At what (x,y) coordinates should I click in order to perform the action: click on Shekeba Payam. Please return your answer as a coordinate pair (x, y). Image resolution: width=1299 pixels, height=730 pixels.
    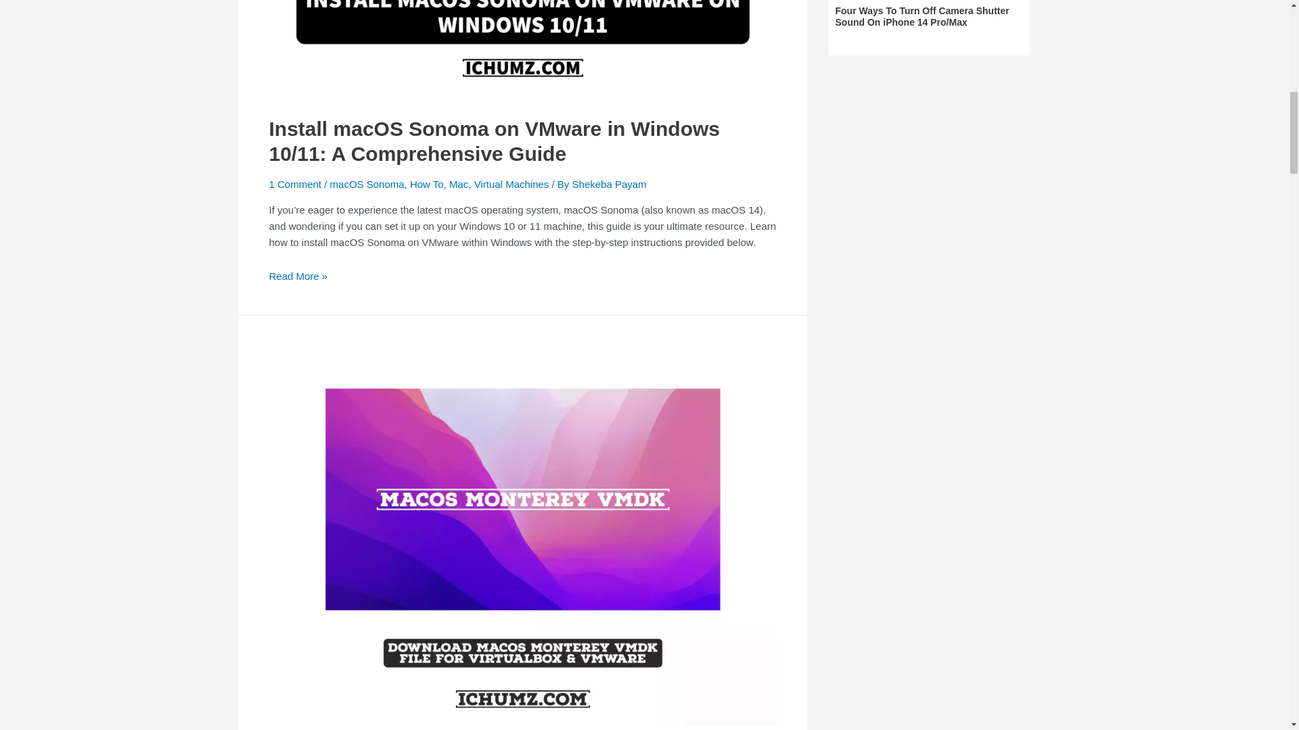
    Looking at the image, I should click on (610, 184).